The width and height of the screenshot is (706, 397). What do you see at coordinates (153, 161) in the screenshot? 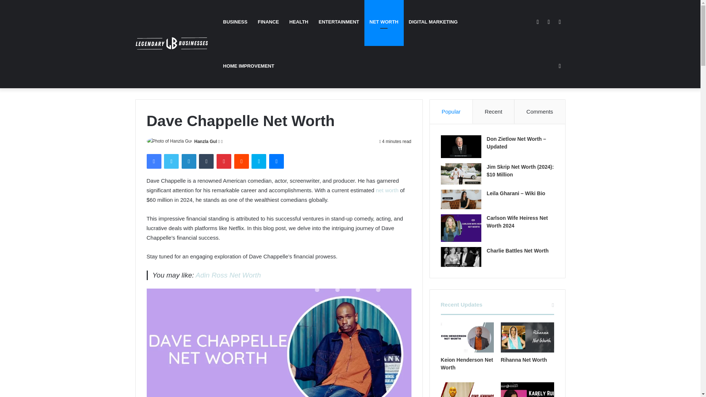
I see `Facebook` at bounding box center [153, 161].